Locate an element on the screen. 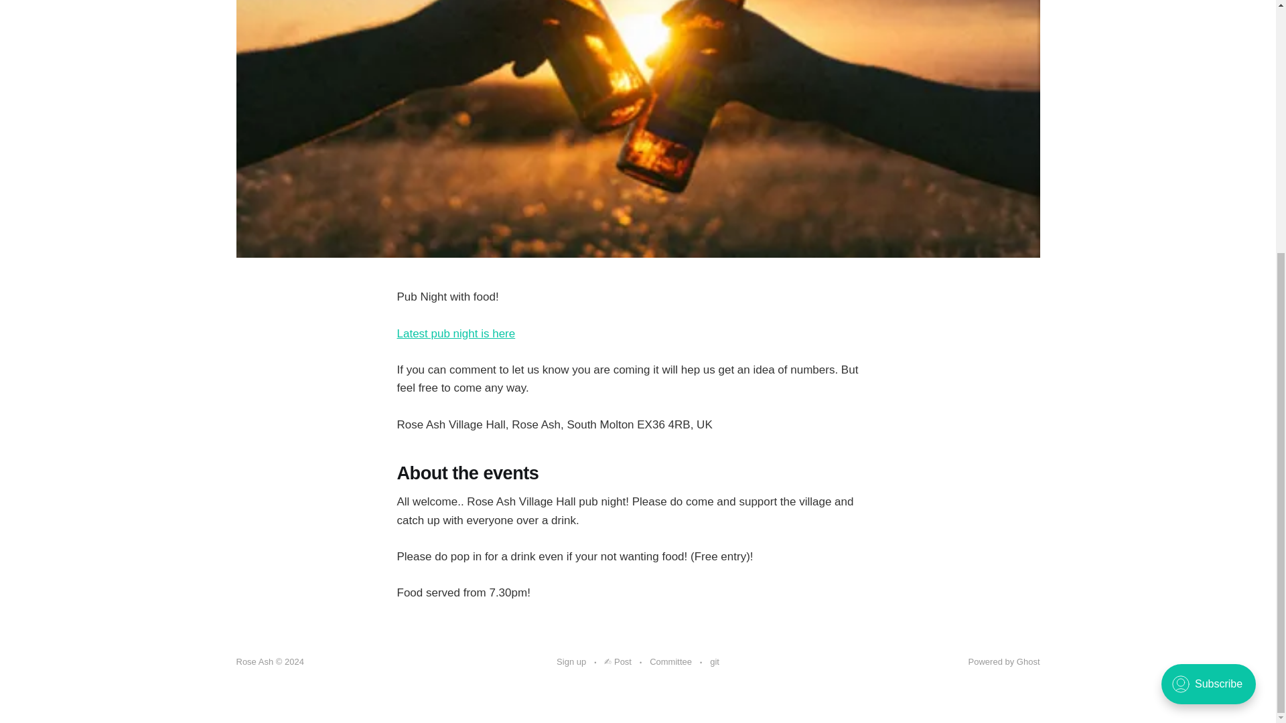  Latest pub night is here is located at coordinates (455, 333).